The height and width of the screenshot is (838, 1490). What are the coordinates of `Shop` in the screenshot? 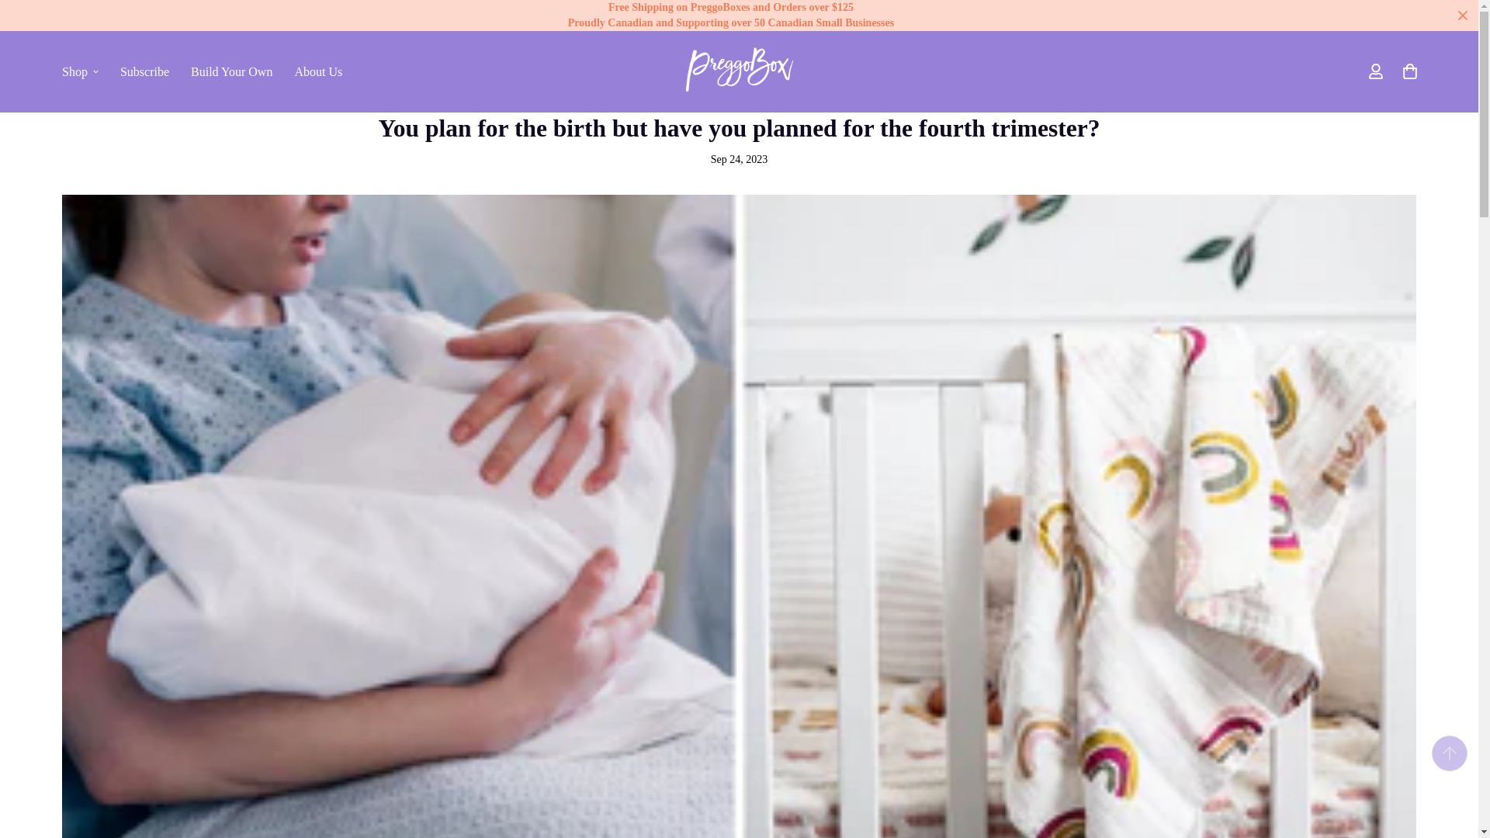 It's located at (202, 71).